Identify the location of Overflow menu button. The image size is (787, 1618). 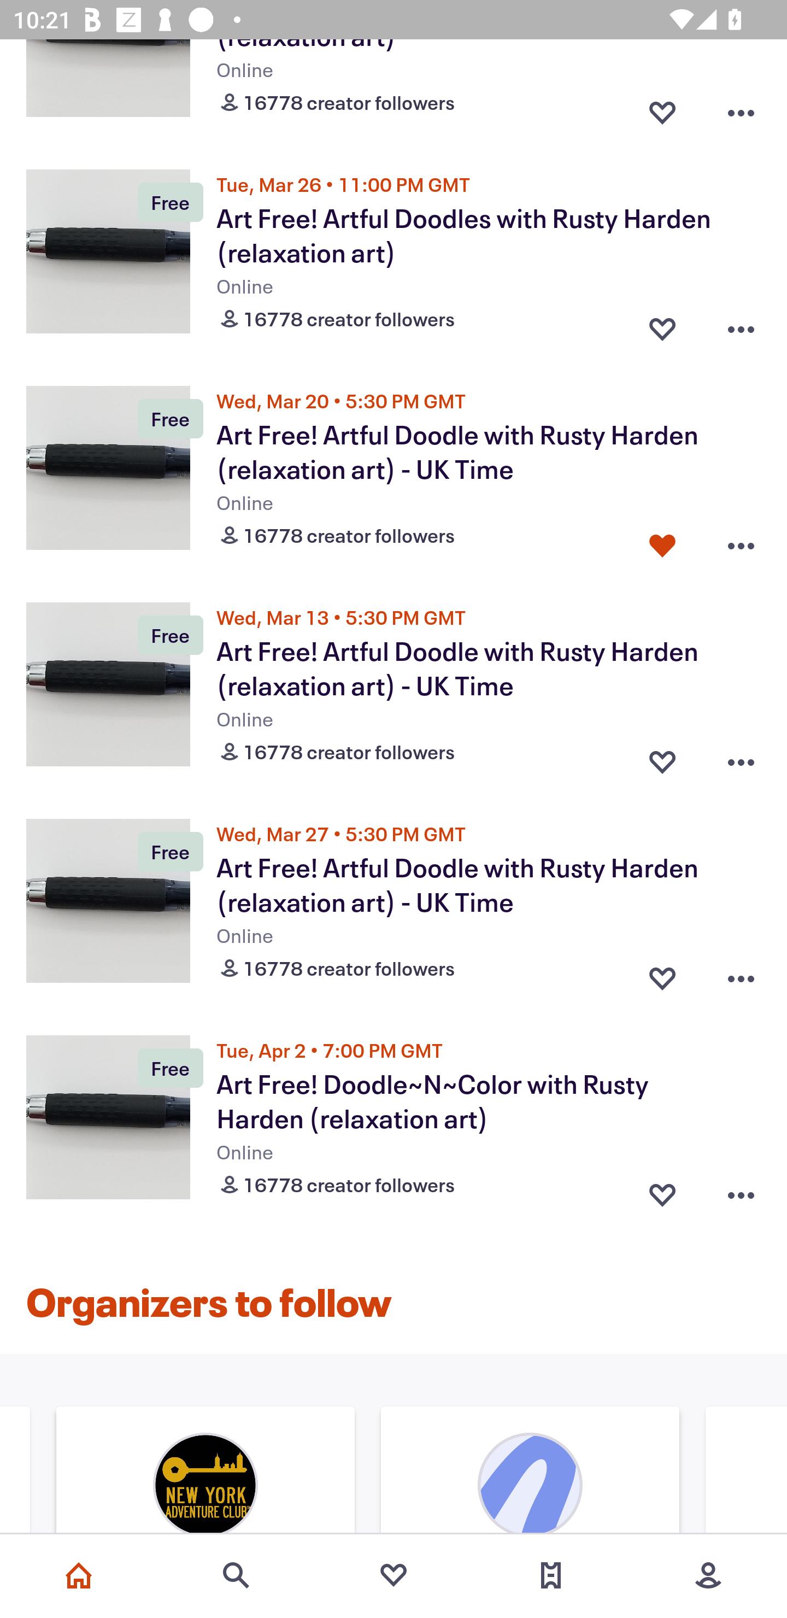
(741, 975).